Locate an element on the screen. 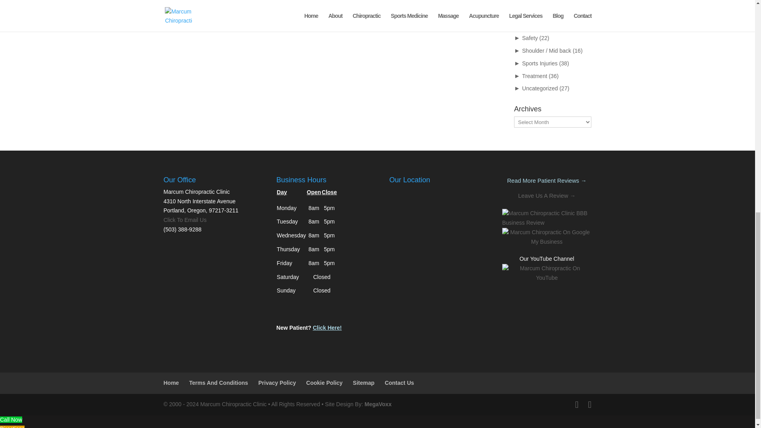 The width and height of the screenshot is (761, 428). Safety is located at coordinates (530, 38).